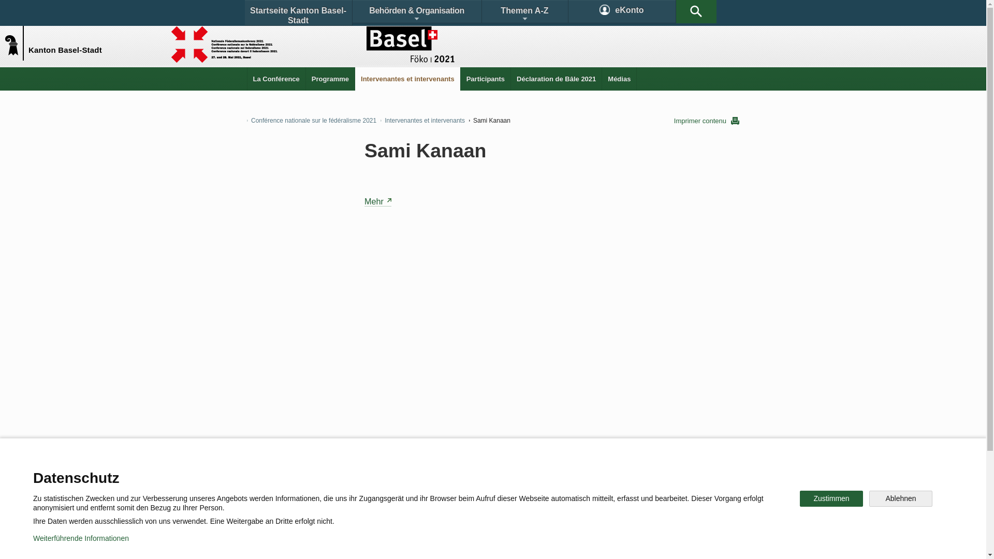 The image size is (994, 559). What do you see at coordinates (486, 79) in the screenshot?
I see `Participants` at bounding box center [486, 79].